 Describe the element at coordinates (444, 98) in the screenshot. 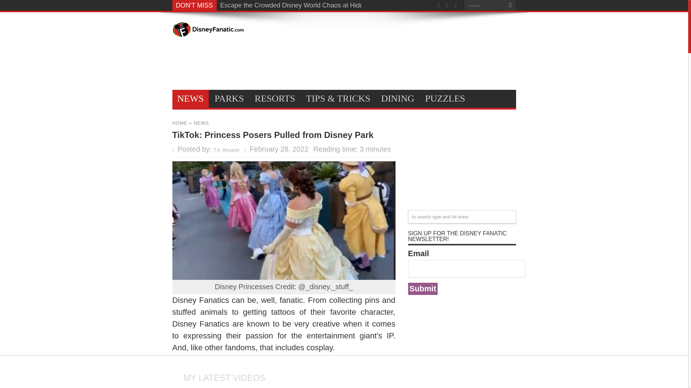

I see `PUZZLES` at that location.